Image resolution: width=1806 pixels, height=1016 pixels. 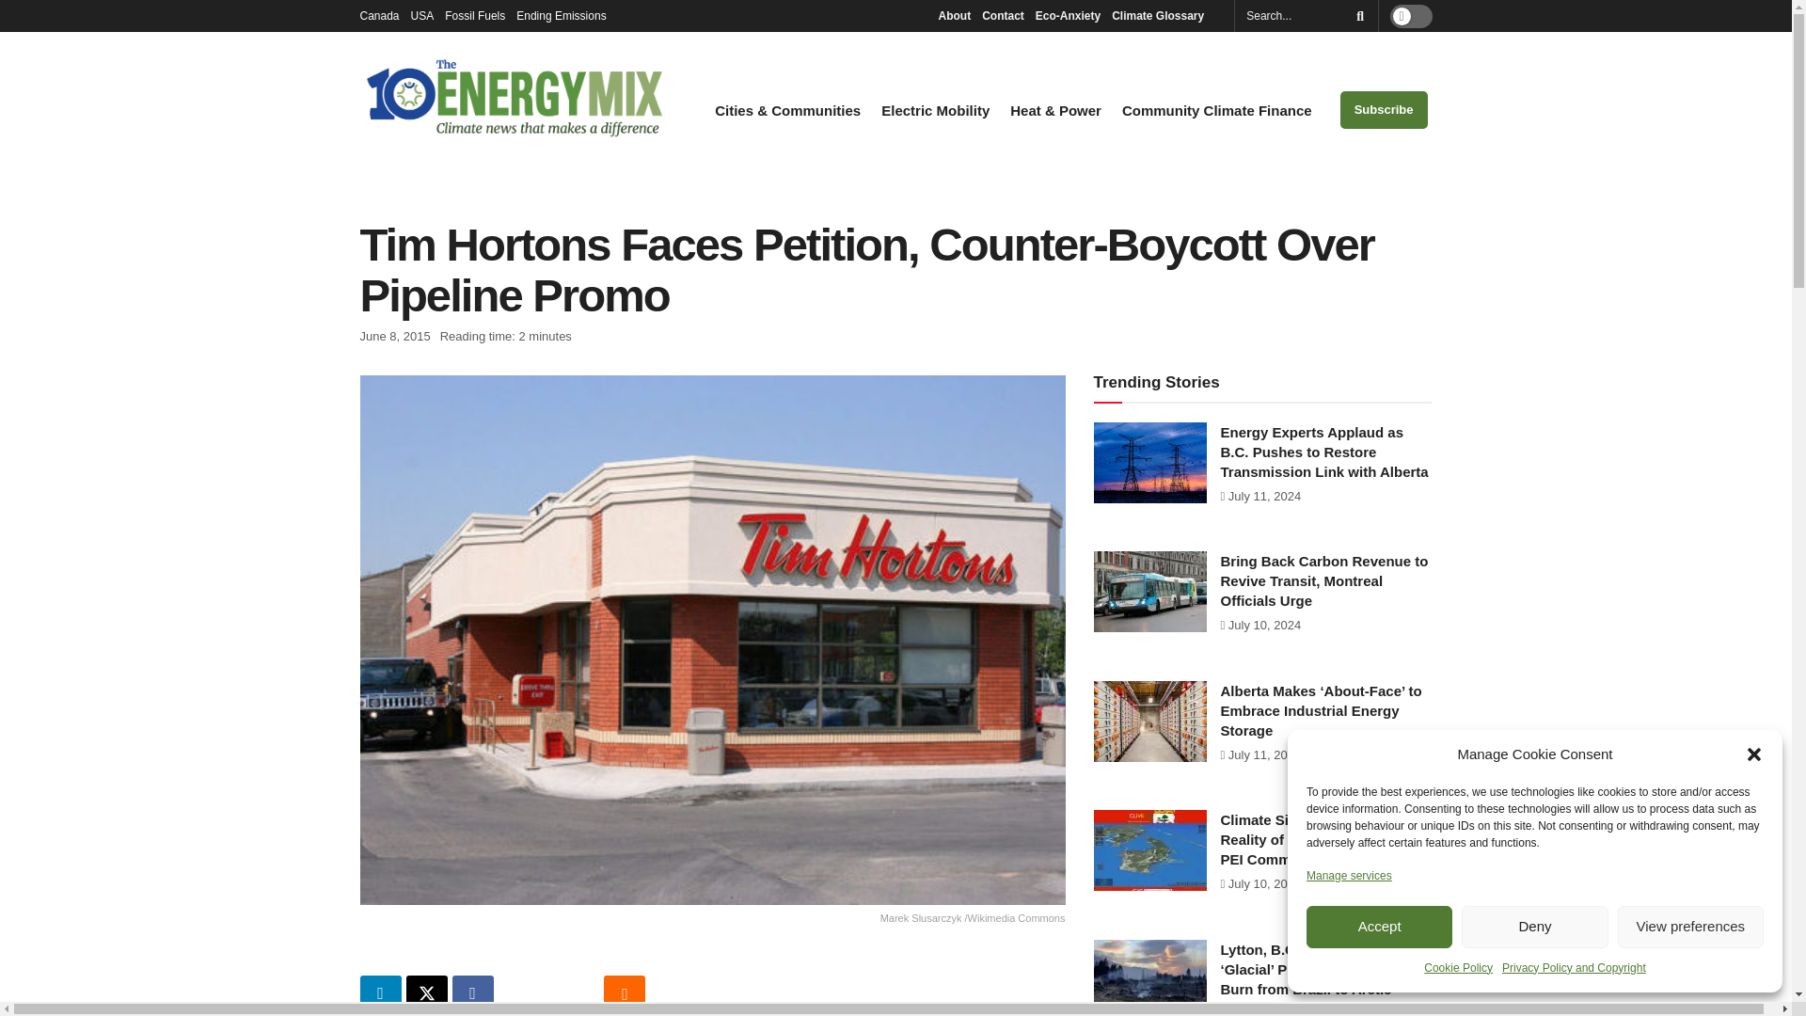 What do you see at coordinates (1217, 111) in the screenshot?
I see `Community Climate Finance` at bounding box center [1217, 111].